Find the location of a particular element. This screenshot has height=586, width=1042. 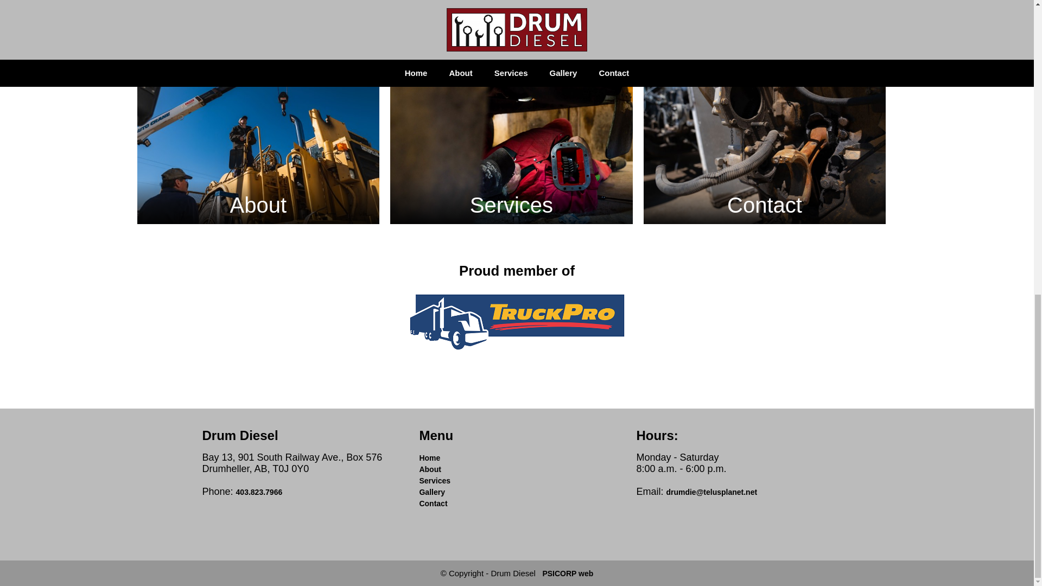

Gallery is located at coordinates (431, 492).